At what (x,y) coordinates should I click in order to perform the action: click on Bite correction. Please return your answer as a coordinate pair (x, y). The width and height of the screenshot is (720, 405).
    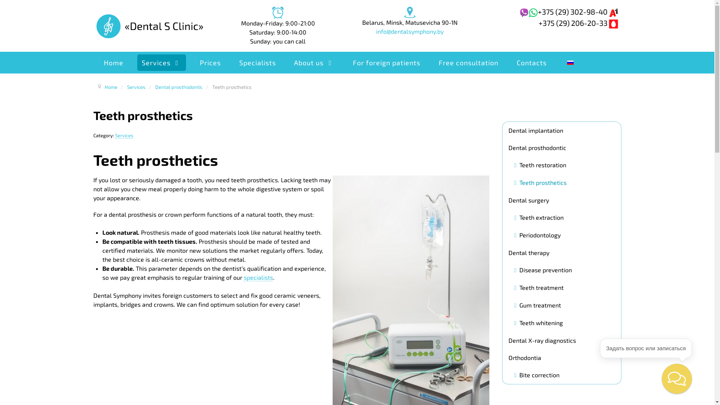
    Looking at the image, I should click on (537, 375).